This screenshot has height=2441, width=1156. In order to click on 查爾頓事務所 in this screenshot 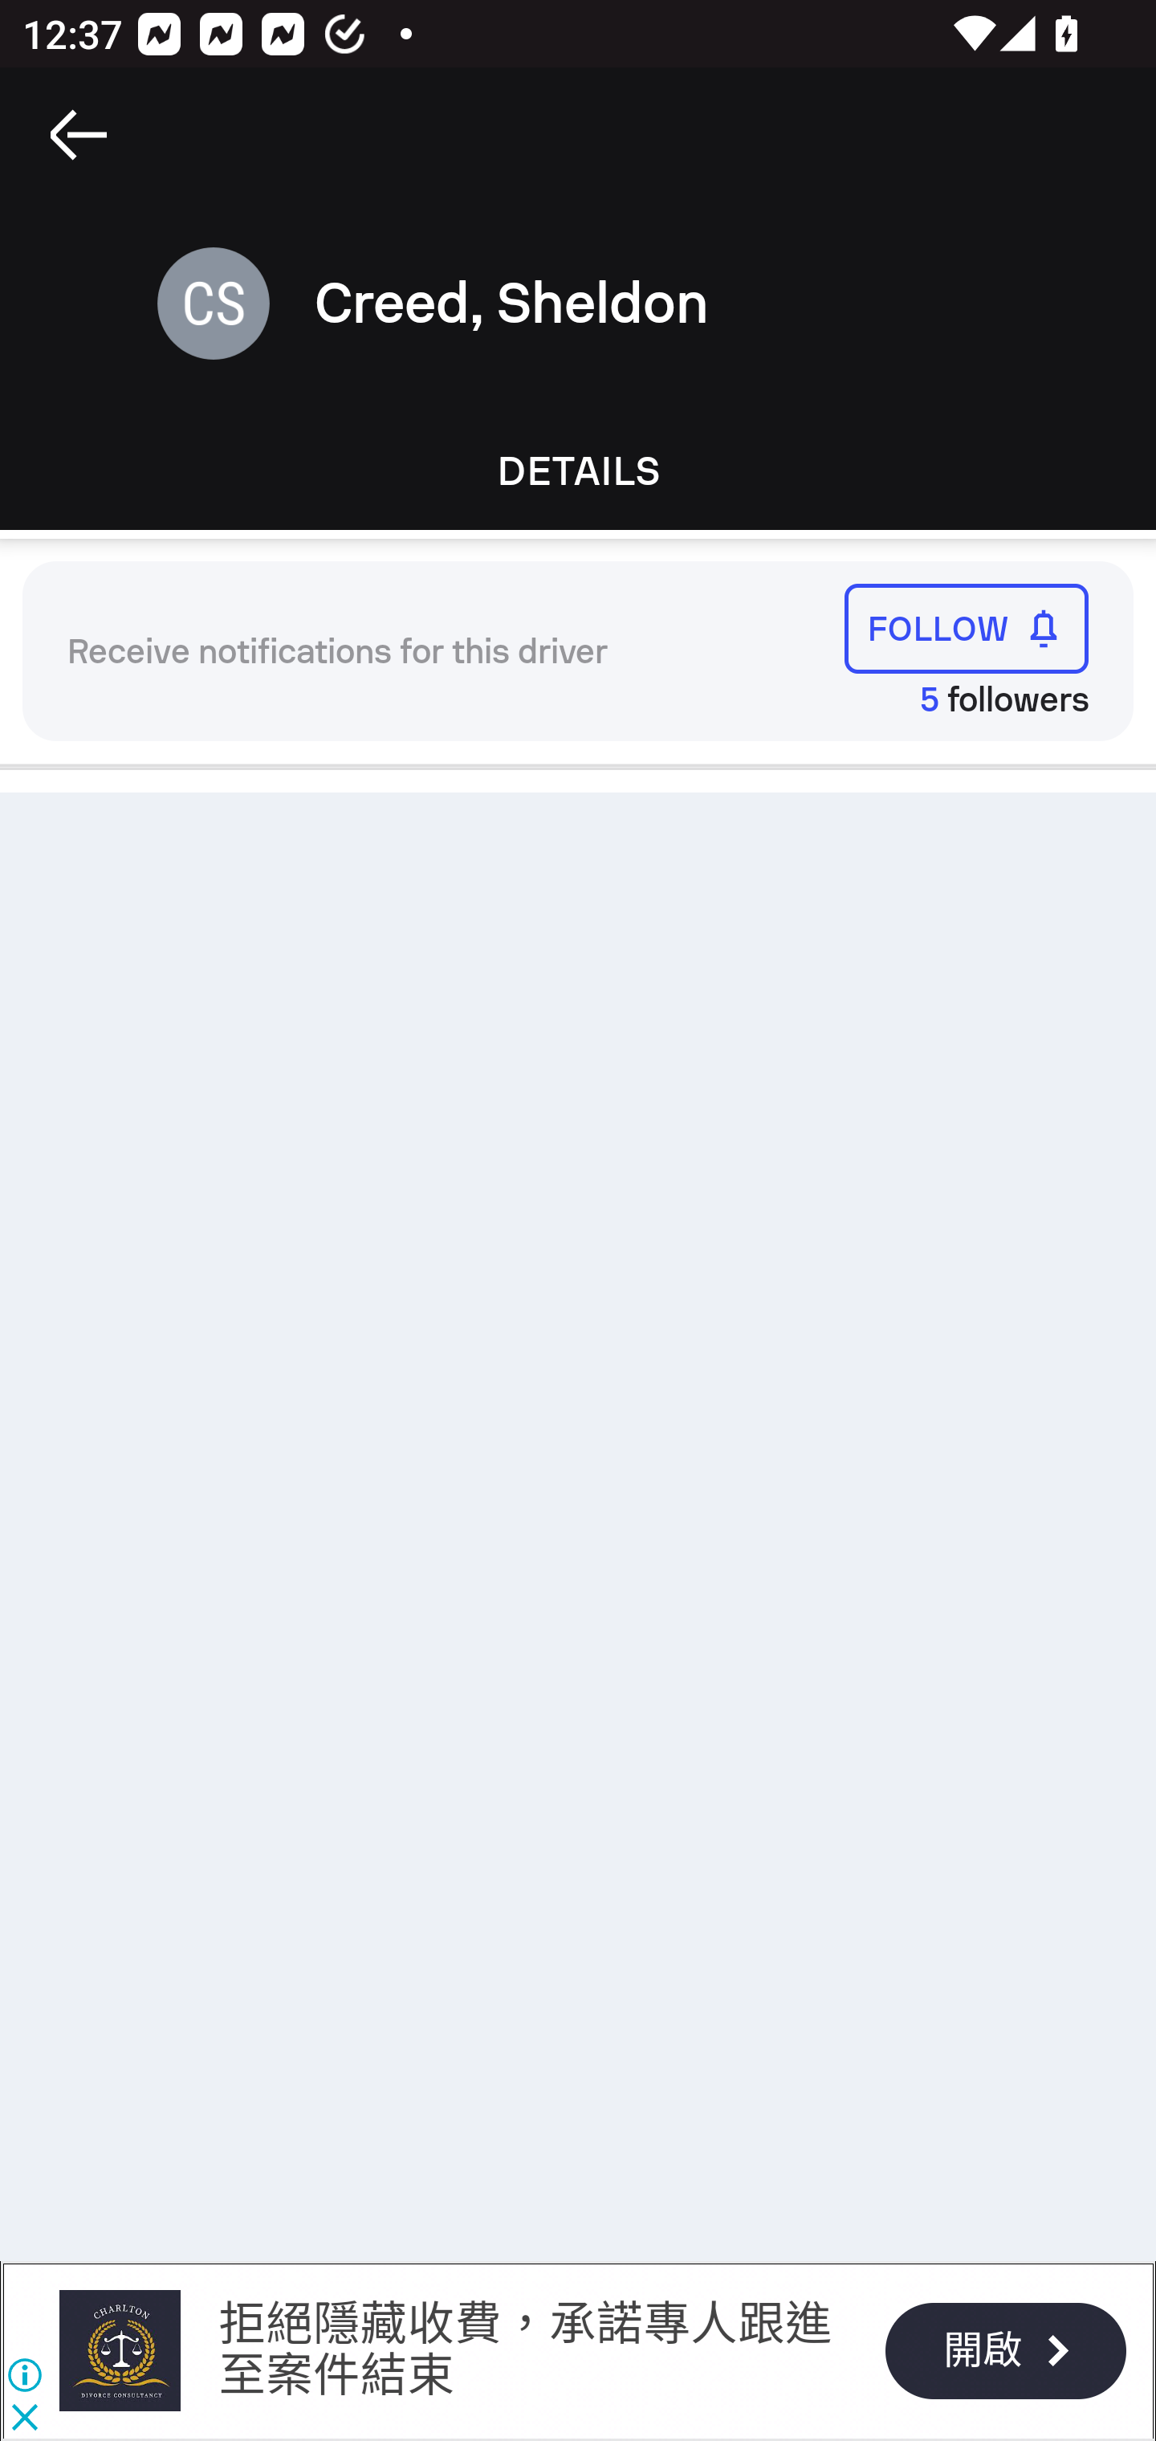, I will do `click(119, 2350)`.